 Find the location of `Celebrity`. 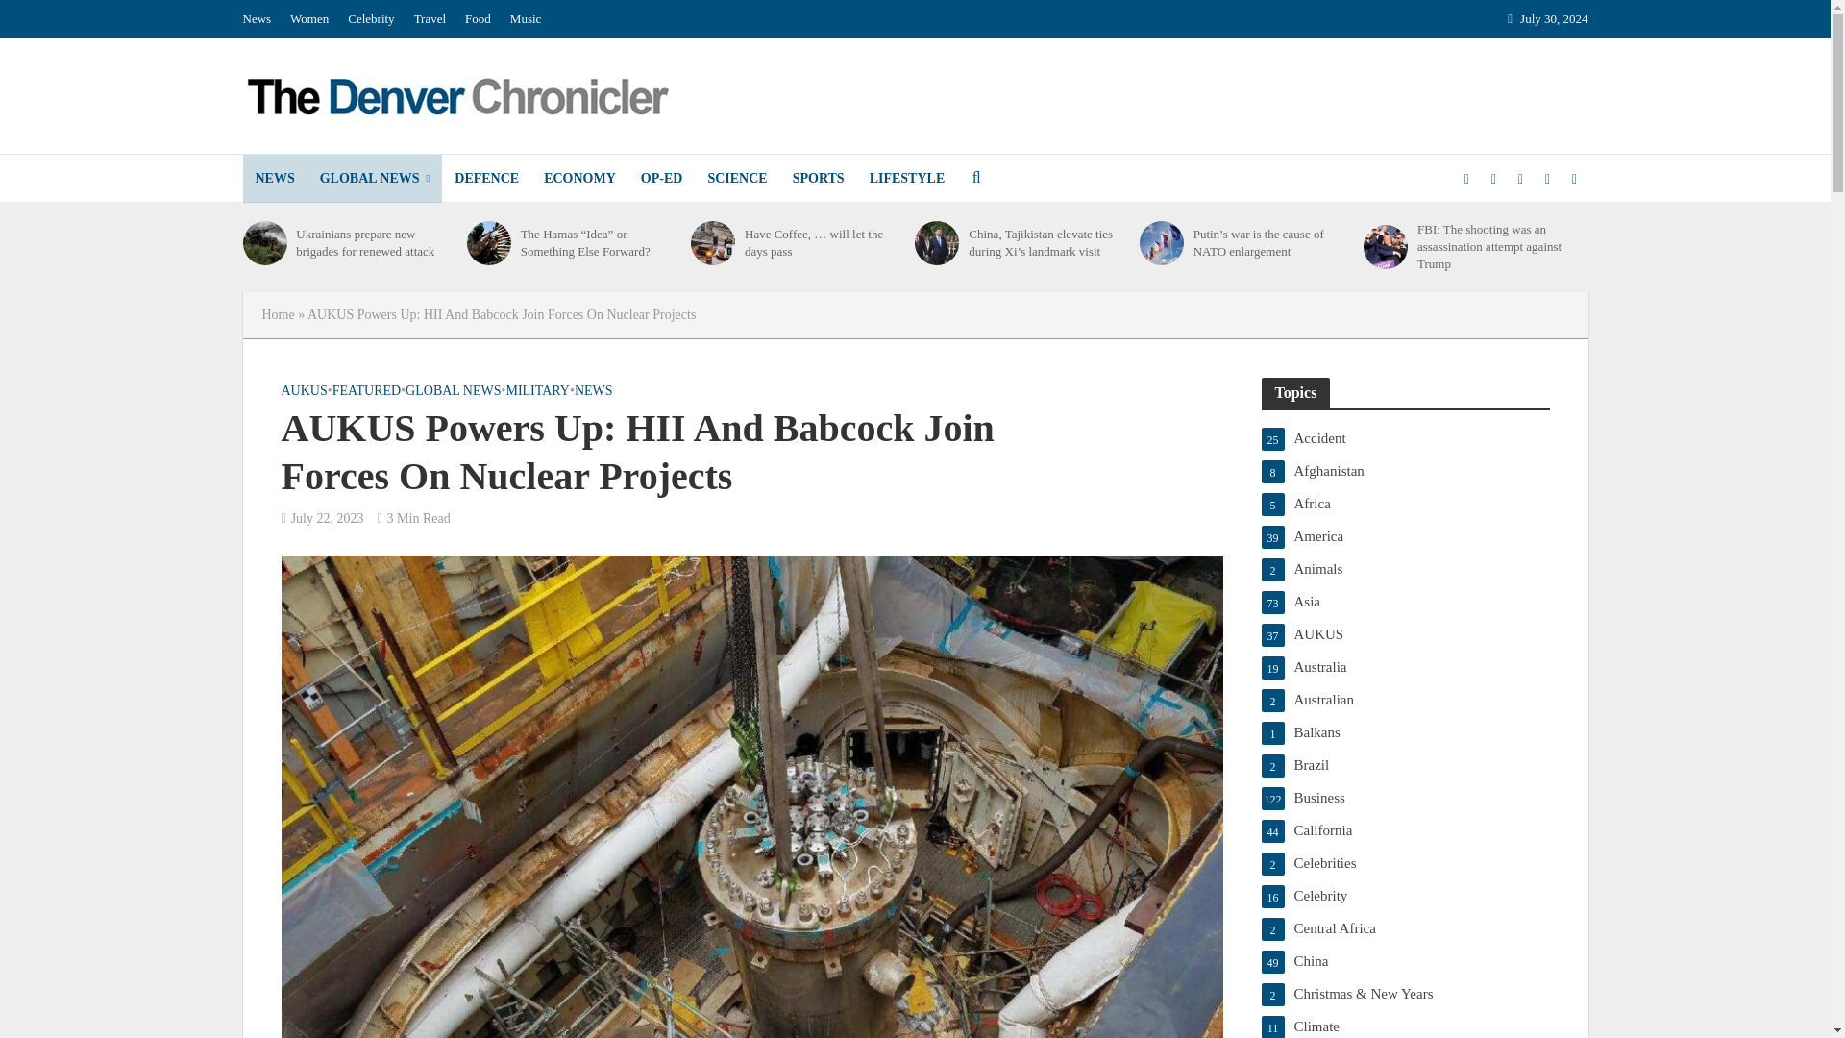

Celebrity is located at coordinates (371, 19).